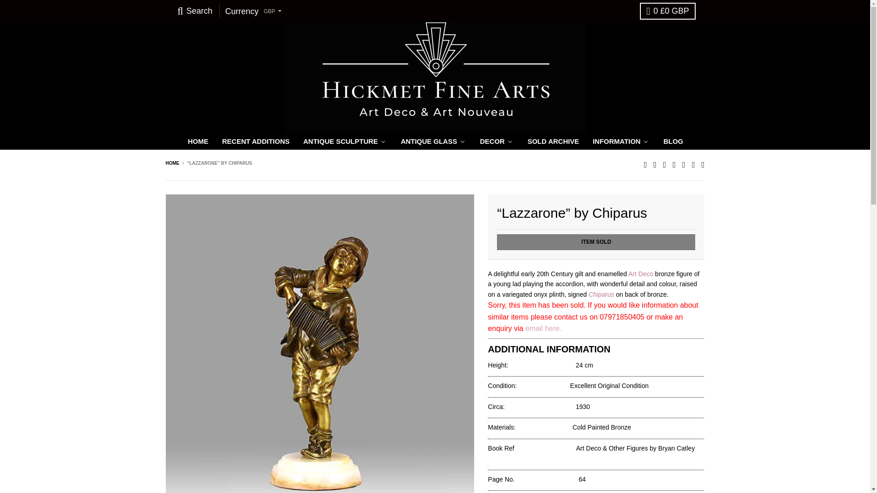  I want to click on ANTIQUE SCULPTURE, so click(344, 141).